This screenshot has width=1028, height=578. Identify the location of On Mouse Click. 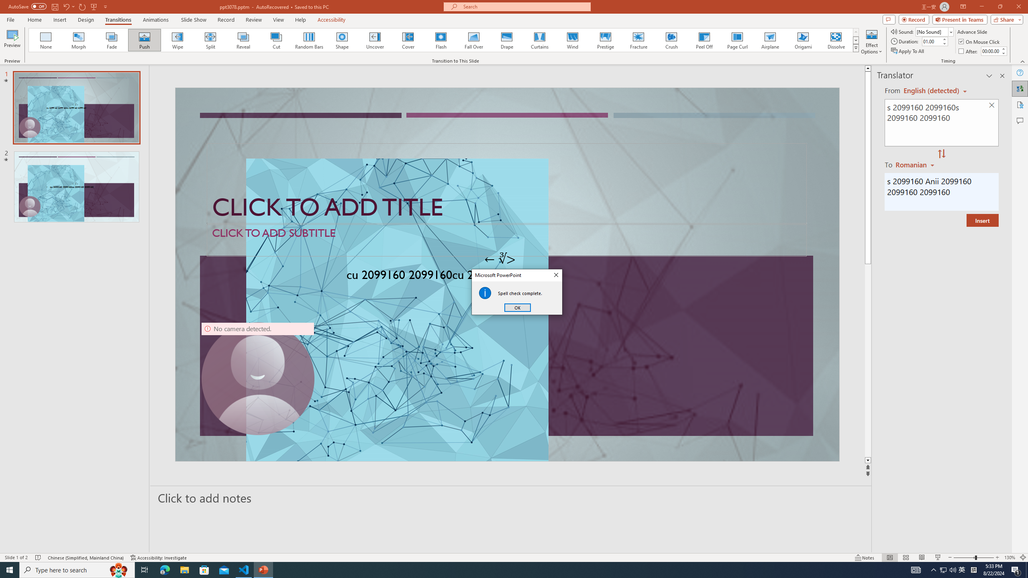
(980, 42).